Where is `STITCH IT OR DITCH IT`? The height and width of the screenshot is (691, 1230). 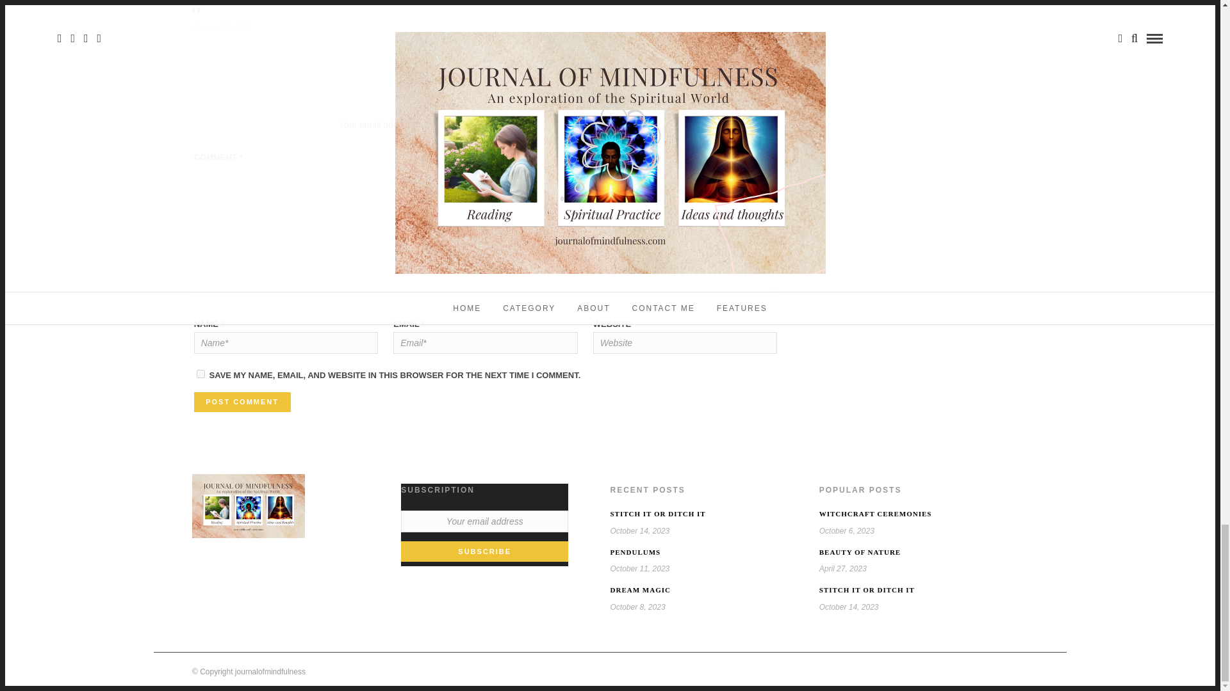 STITCH IT OR DITCH IT is located at coordinates (237, 7).